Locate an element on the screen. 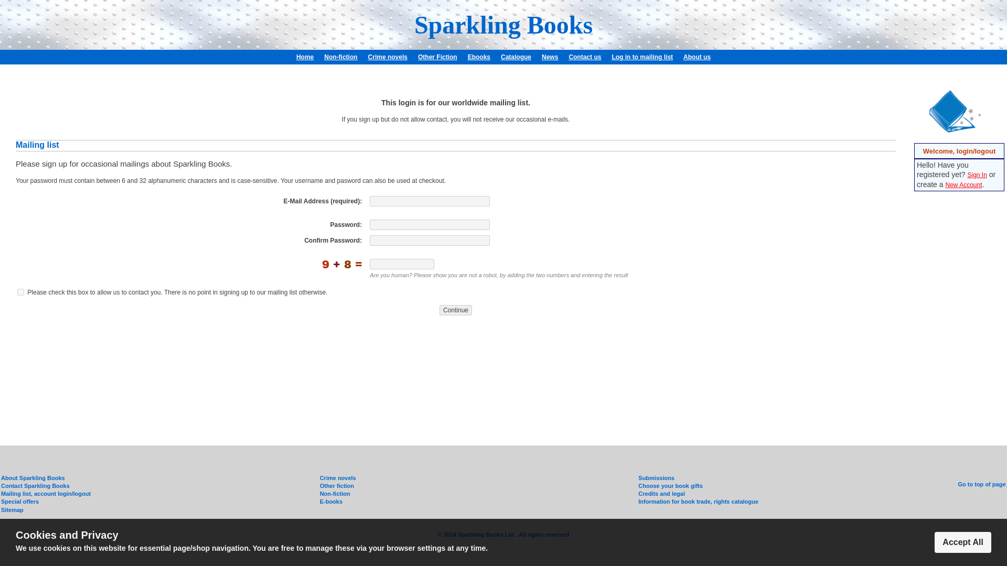 The width and height of the screenshot is (1007, 566). Contact Sparkling Books is located at coordinates (35, 486).